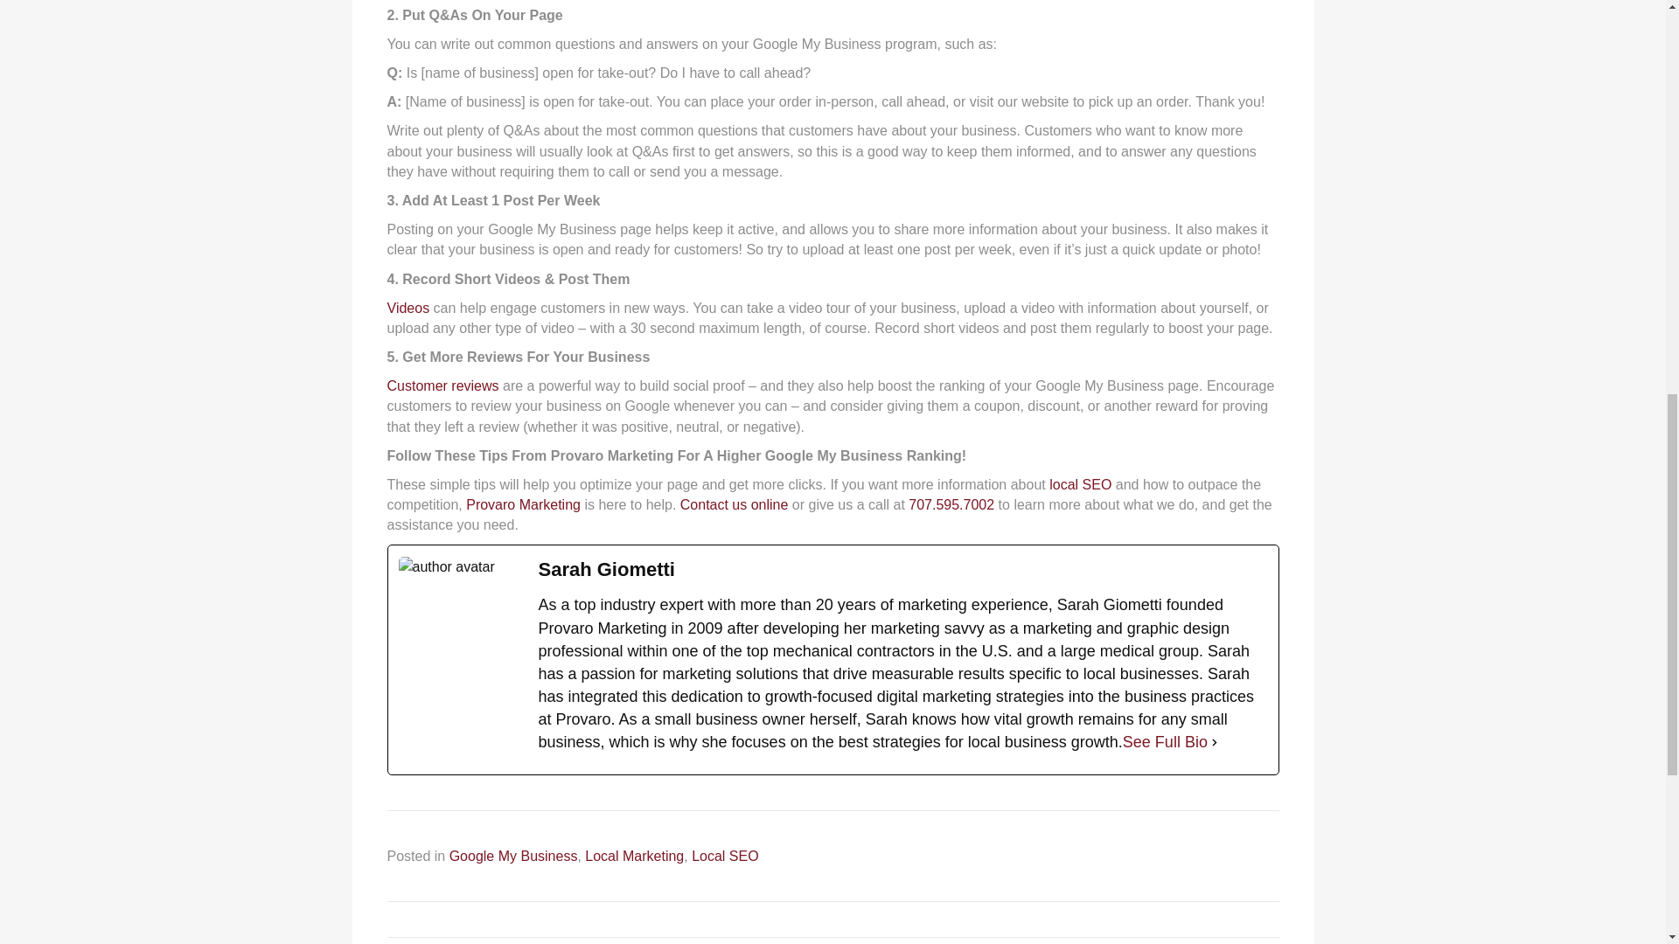 Image resolution: width=1679 pixels, height=944 pixels. I want to click on See Full Bio, so click(1165, 741).